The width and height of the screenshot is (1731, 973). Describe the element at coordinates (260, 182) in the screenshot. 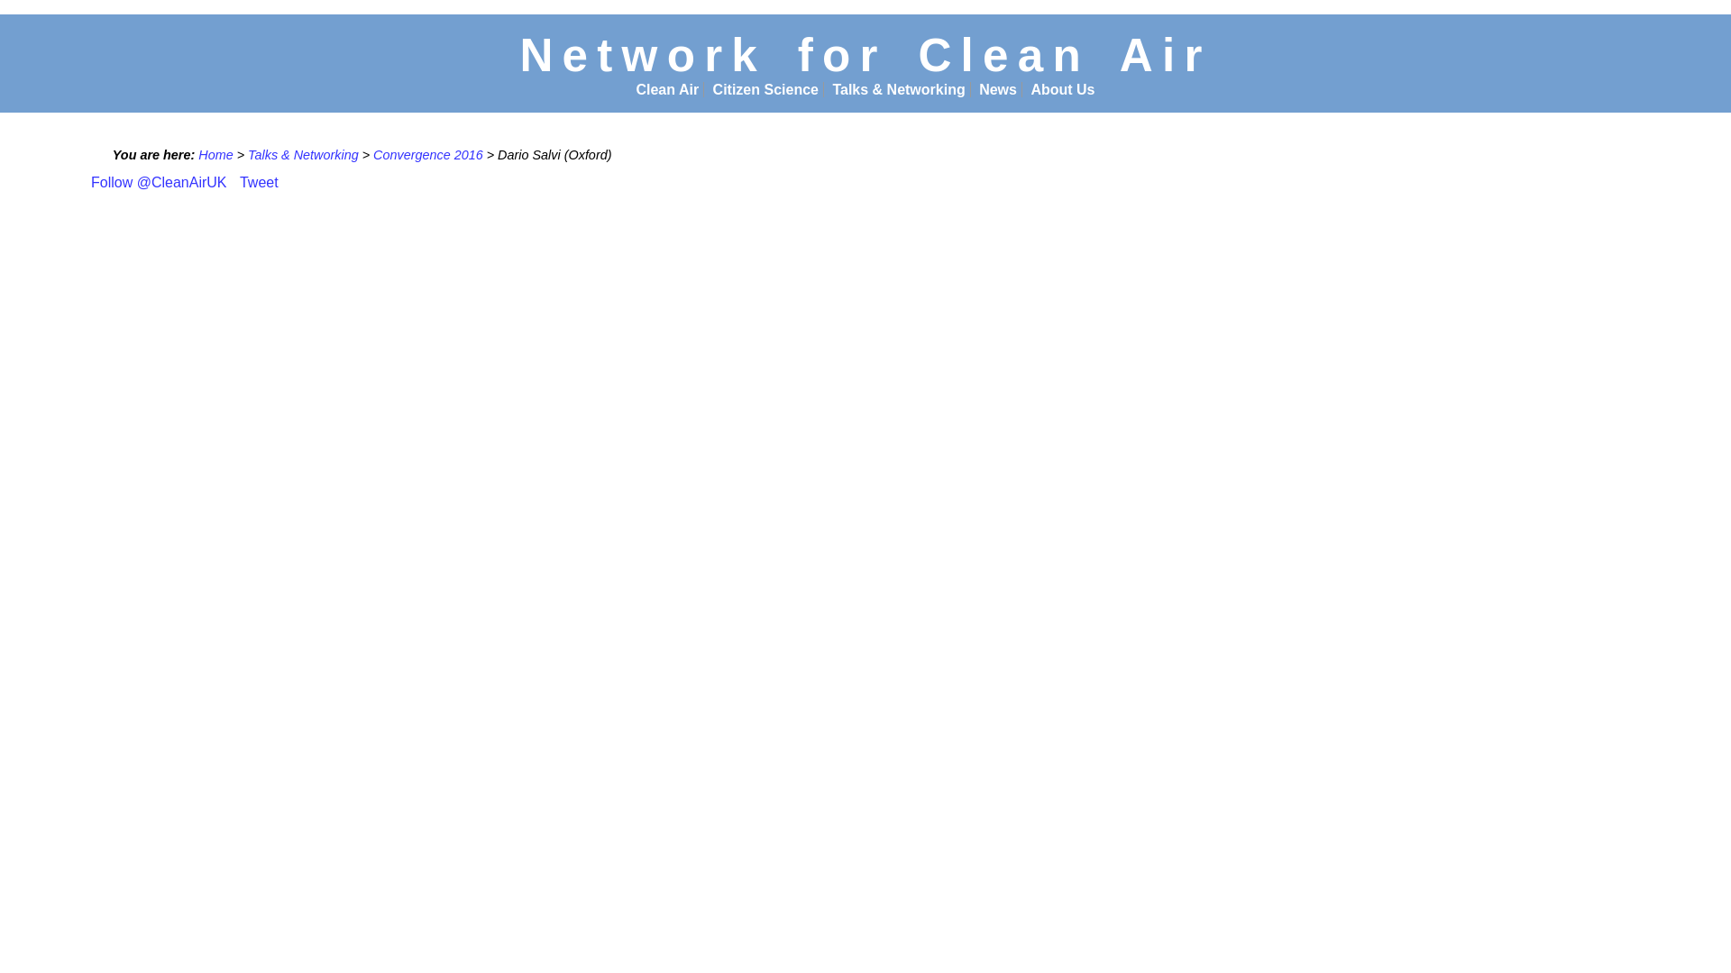

I see `Tweet` at that location.